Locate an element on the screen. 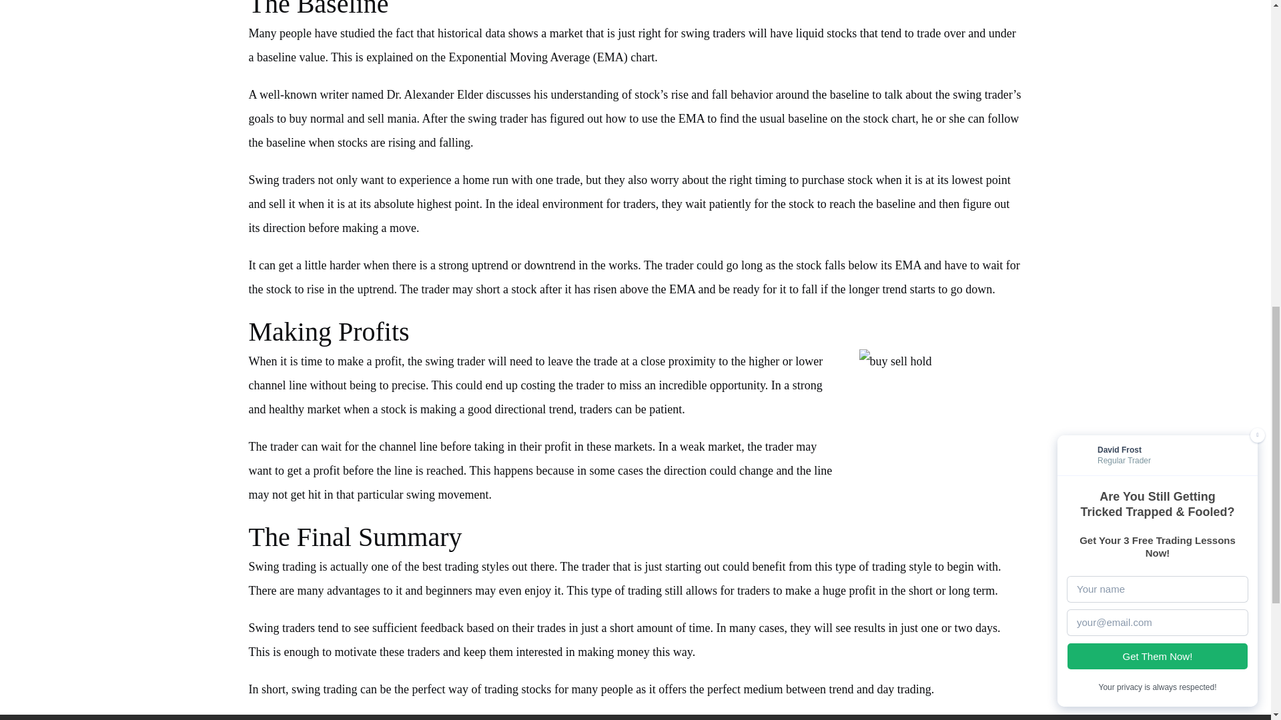  trading stocks is located at coordinates (518, 689).